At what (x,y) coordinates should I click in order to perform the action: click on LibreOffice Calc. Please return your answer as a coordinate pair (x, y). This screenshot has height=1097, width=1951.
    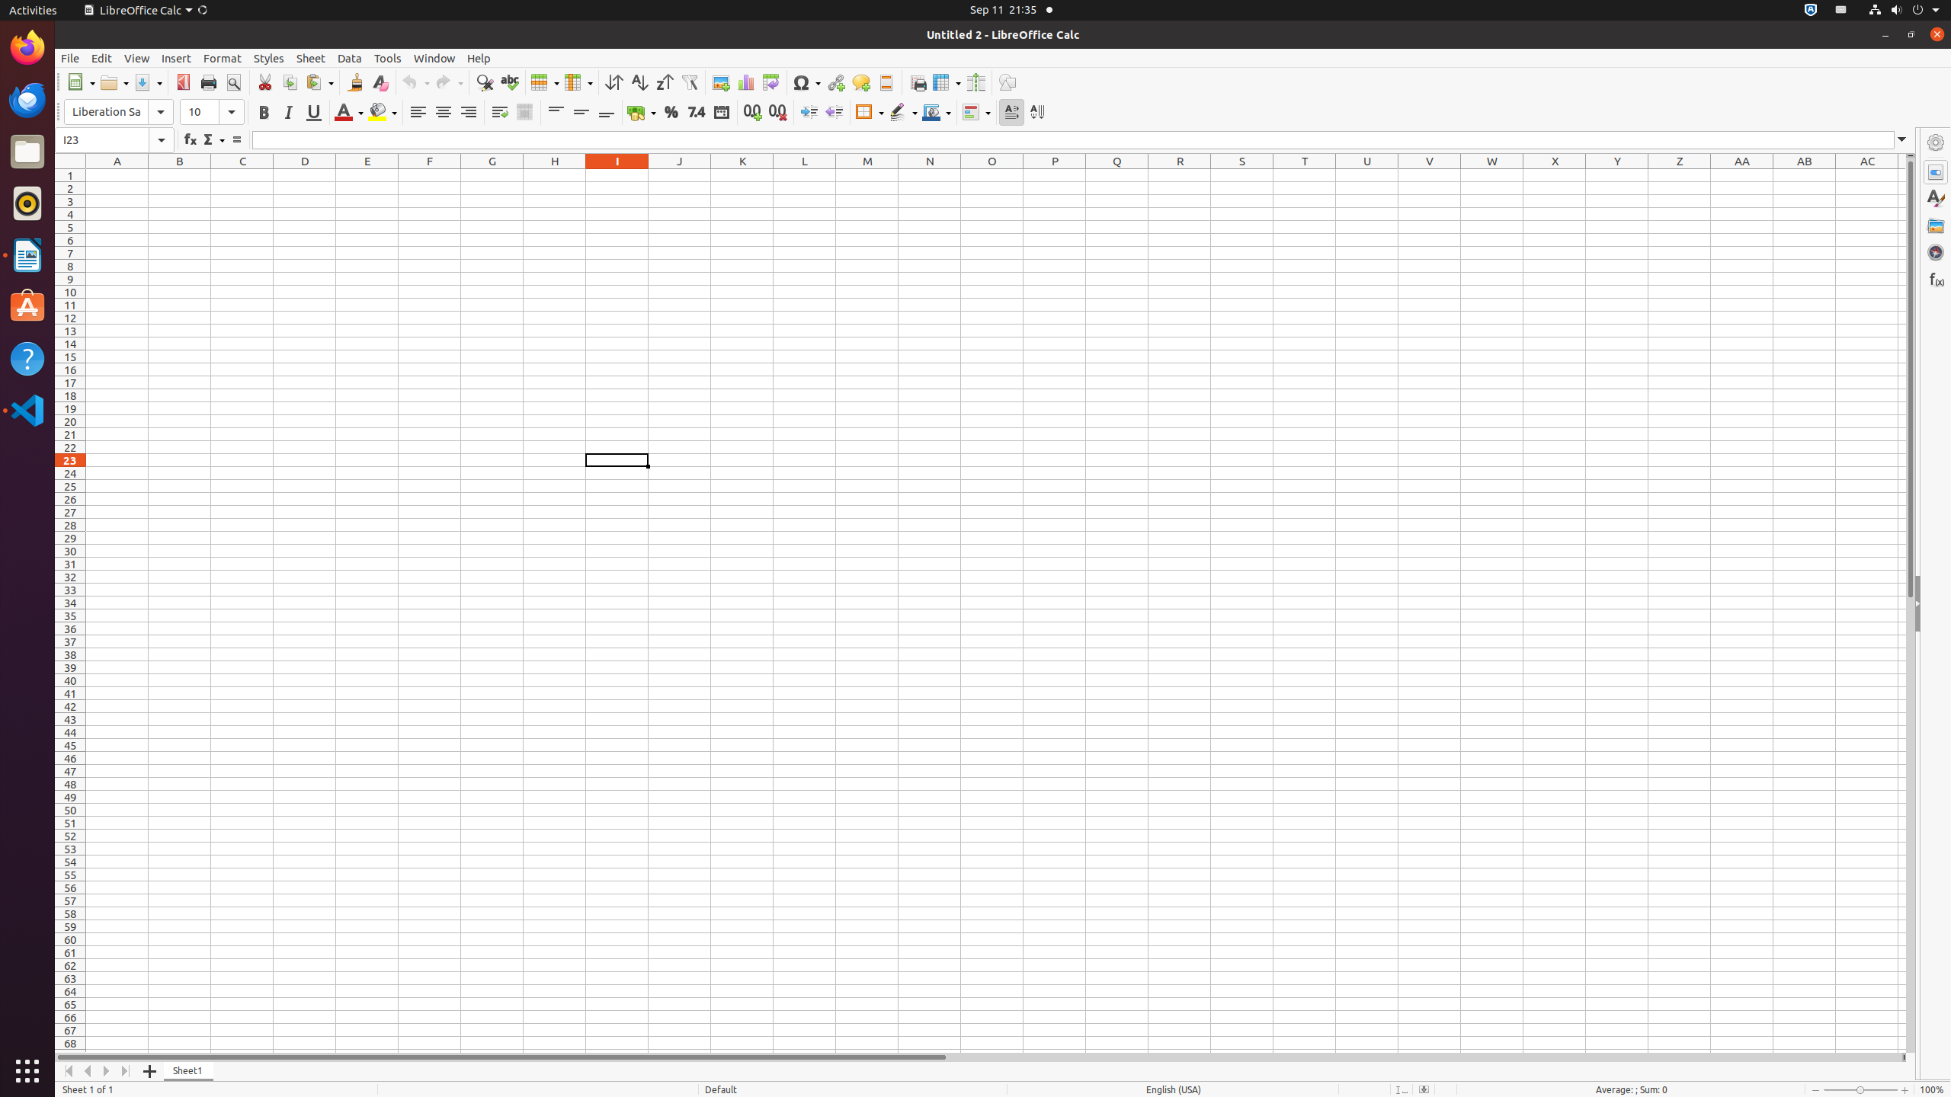
    Looking at the image, I should click on (145, 11).